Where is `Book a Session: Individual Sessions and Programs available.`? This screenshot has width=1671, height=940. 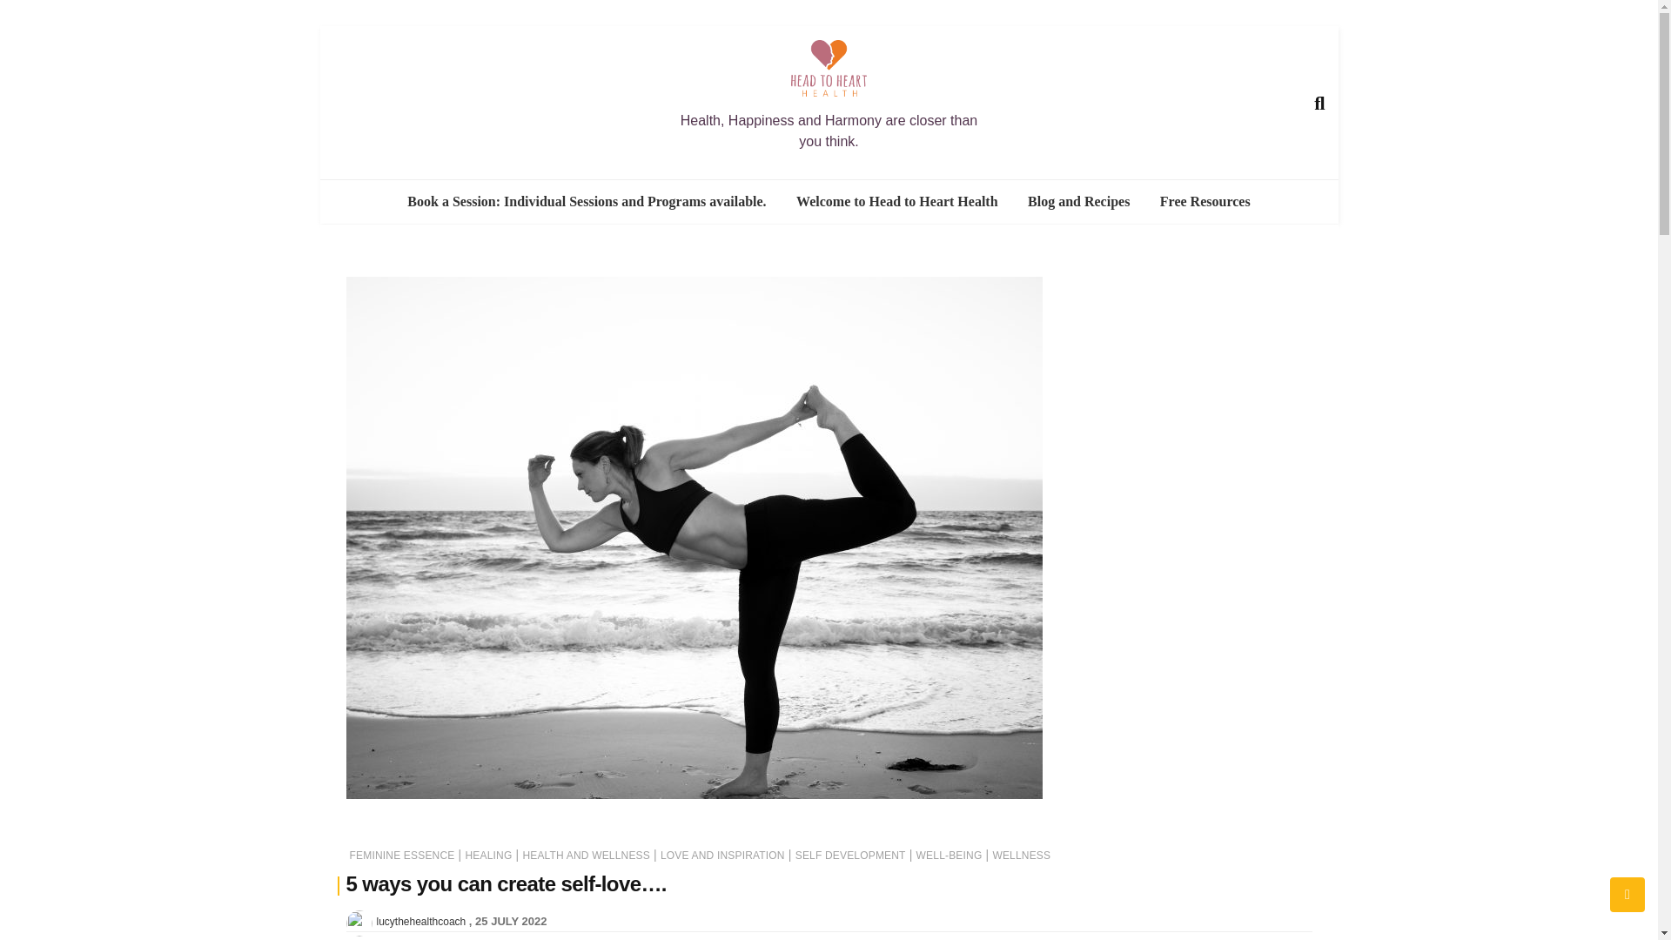 Book a Session: Individual Sessions and Programs available. is located at coordinates (587, 202).